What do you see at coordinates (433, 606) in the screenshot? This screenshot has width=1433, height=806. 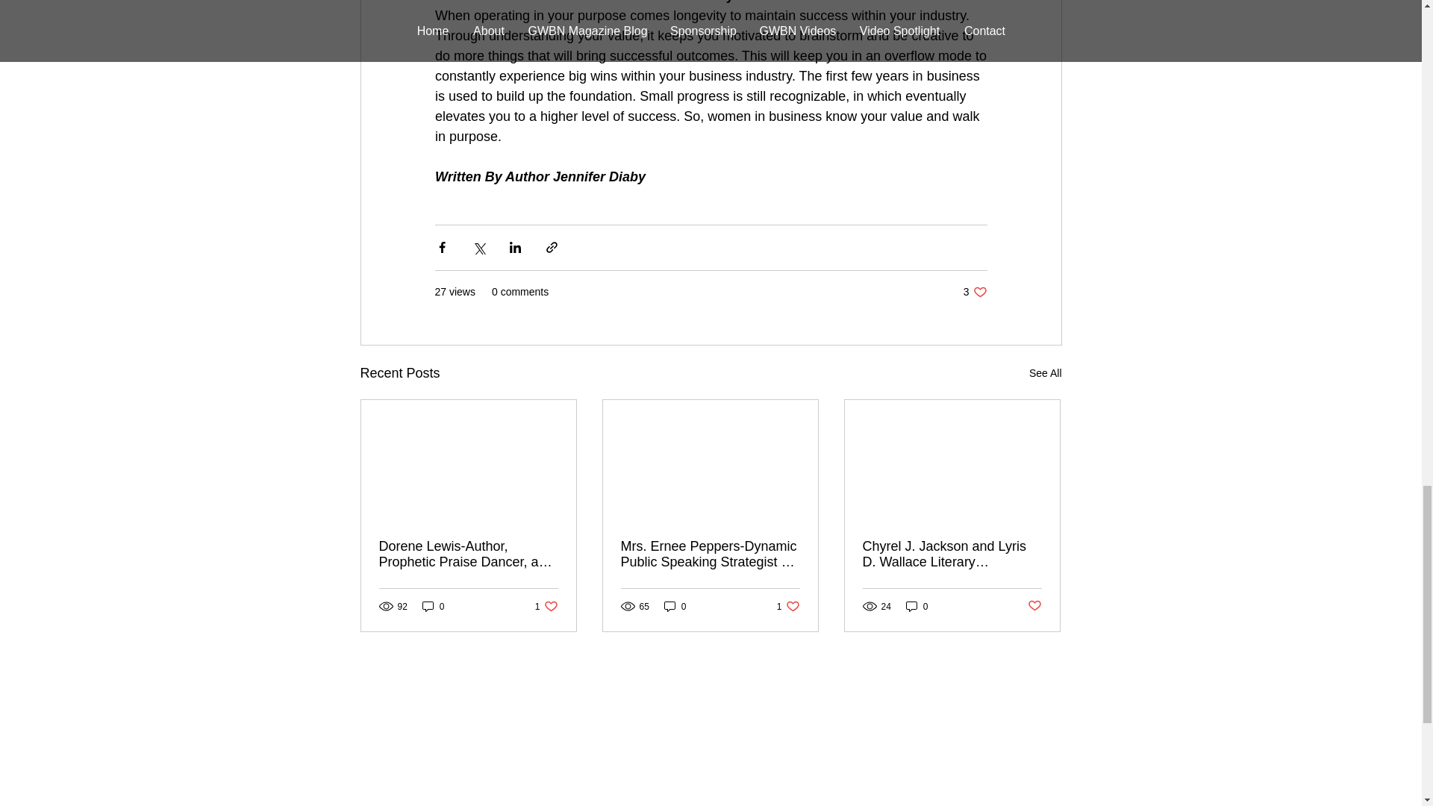 I see `See All` at bounding box center [433, 606].